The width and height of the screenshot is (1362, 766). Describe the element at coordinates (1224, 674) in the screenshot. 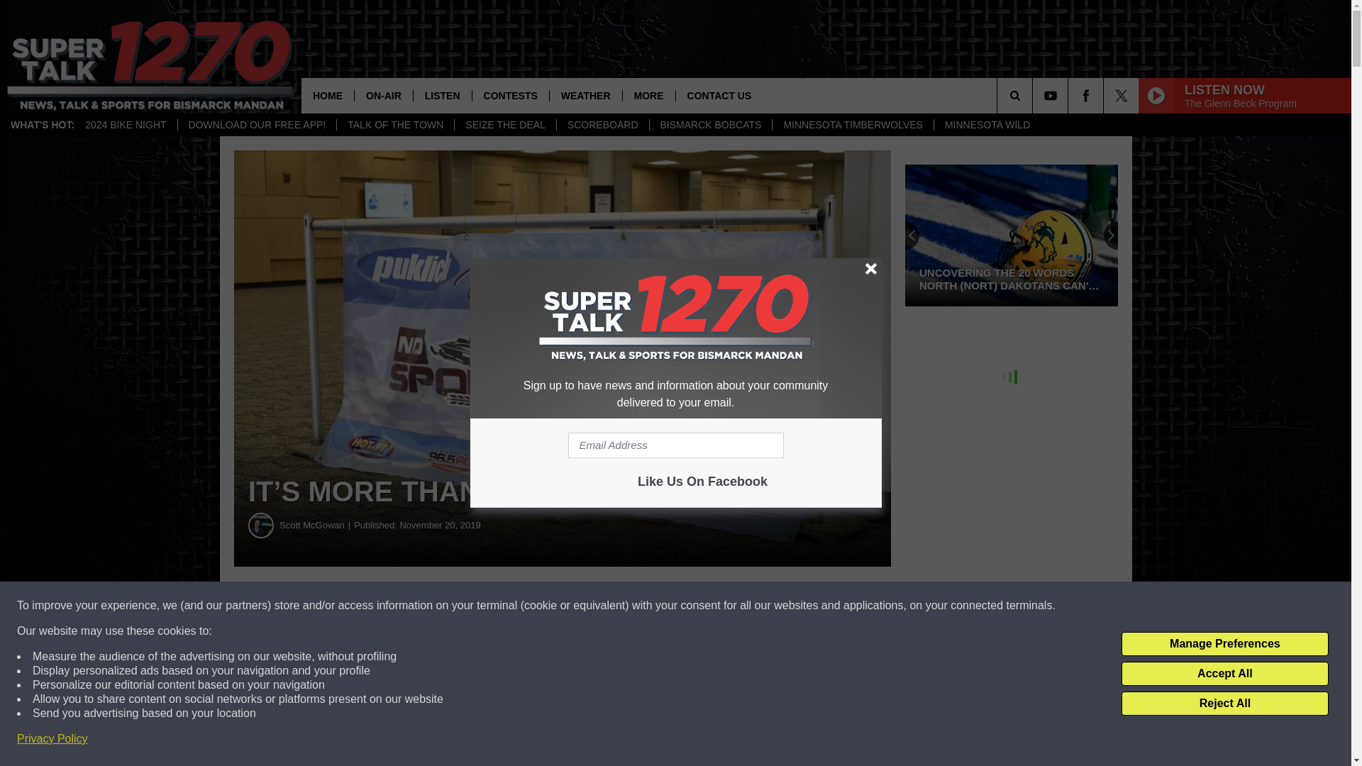

I see `Accept All` at that location.